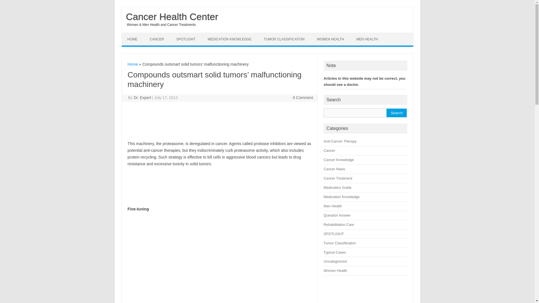  Describe the element at coordinates (133, 64) in the screenshot. I see `Home` at that location.